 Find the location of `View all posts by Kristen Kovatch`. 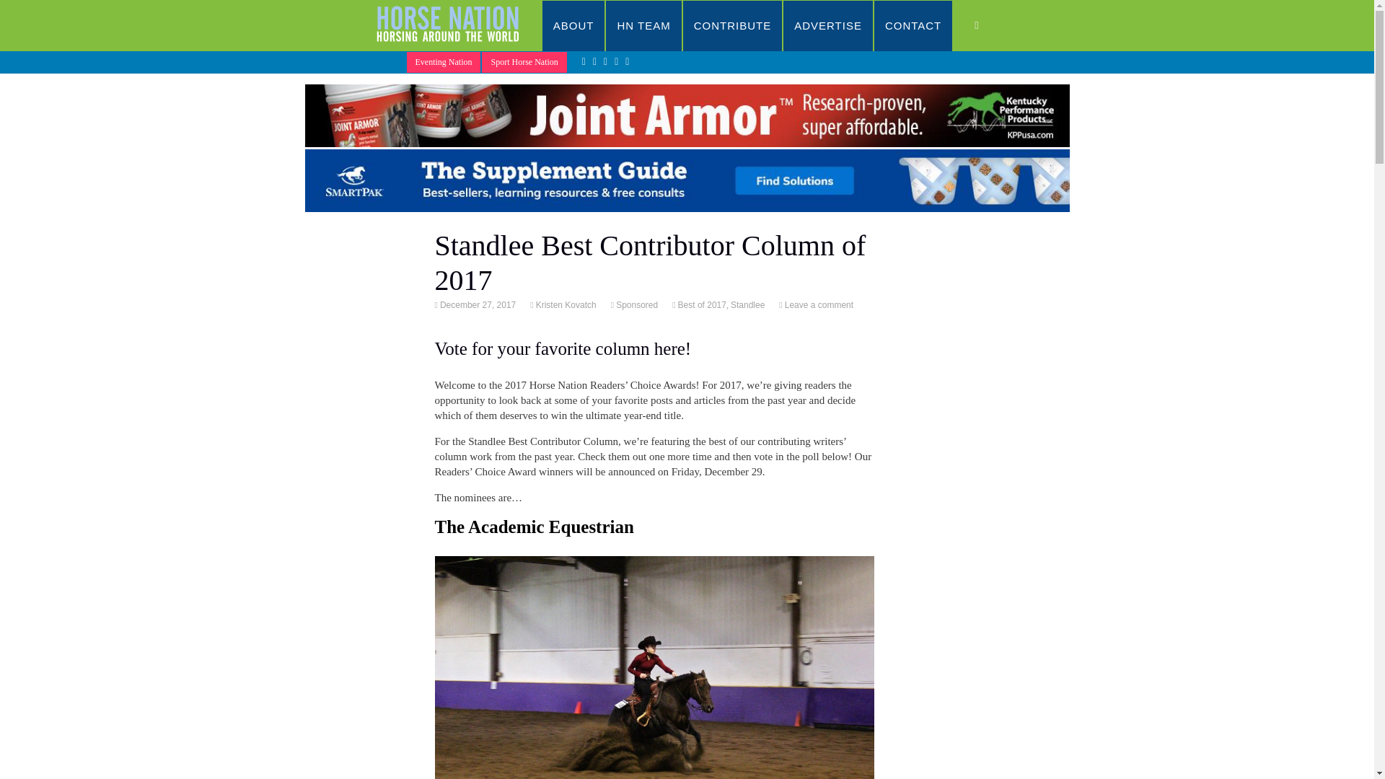

View all posts by Kristen Kovatch is located at coordinates (565, 304).